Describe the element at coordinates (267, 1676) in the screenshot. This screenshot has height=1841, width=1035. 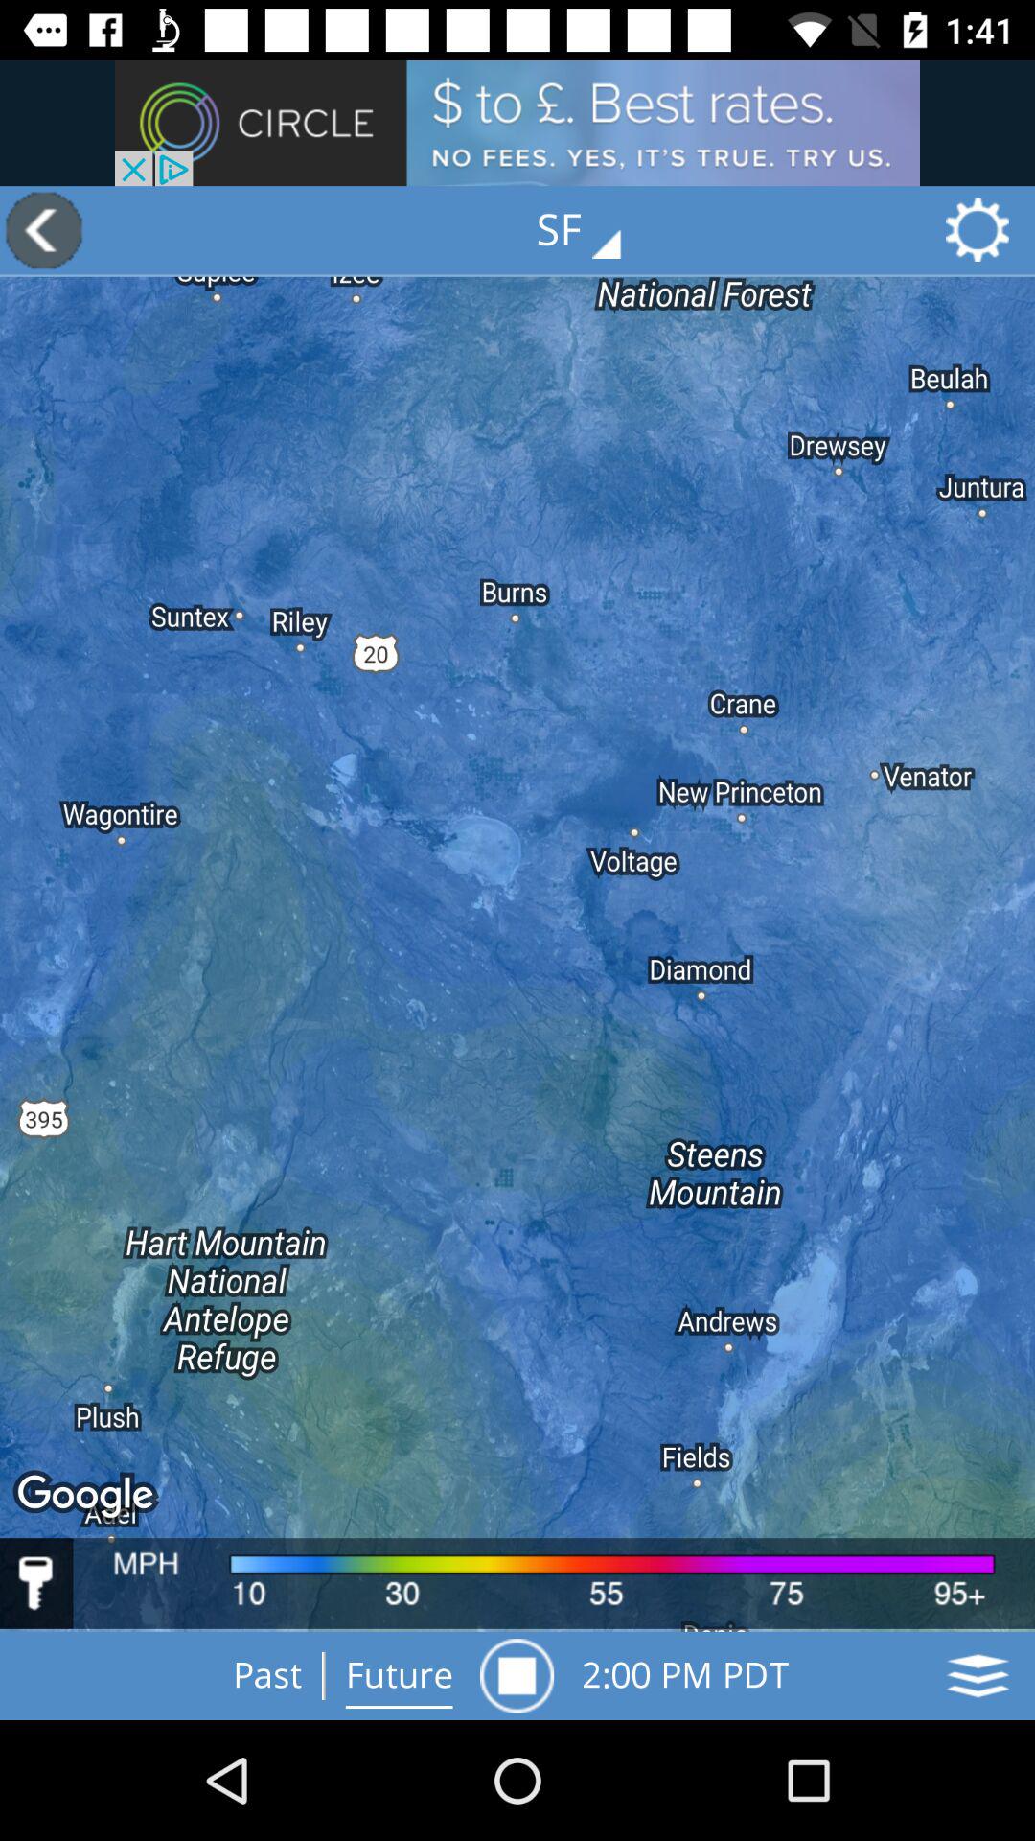
I see `select option past at bottom of page` at that location.